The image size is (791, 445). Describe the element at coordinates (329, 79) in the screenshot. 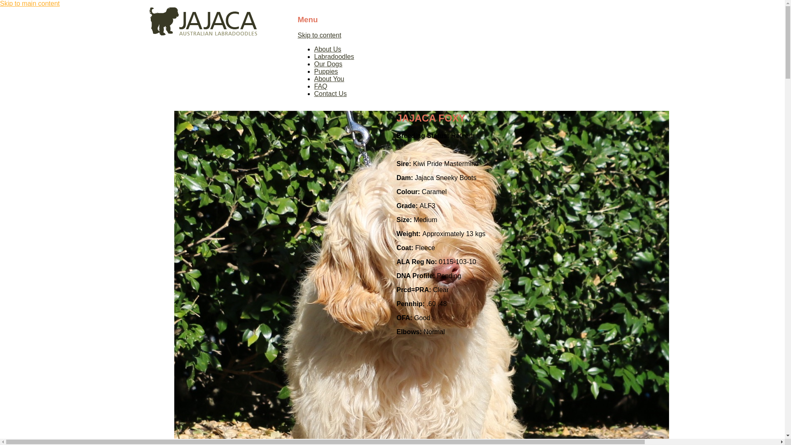

I see `About You` at that location.